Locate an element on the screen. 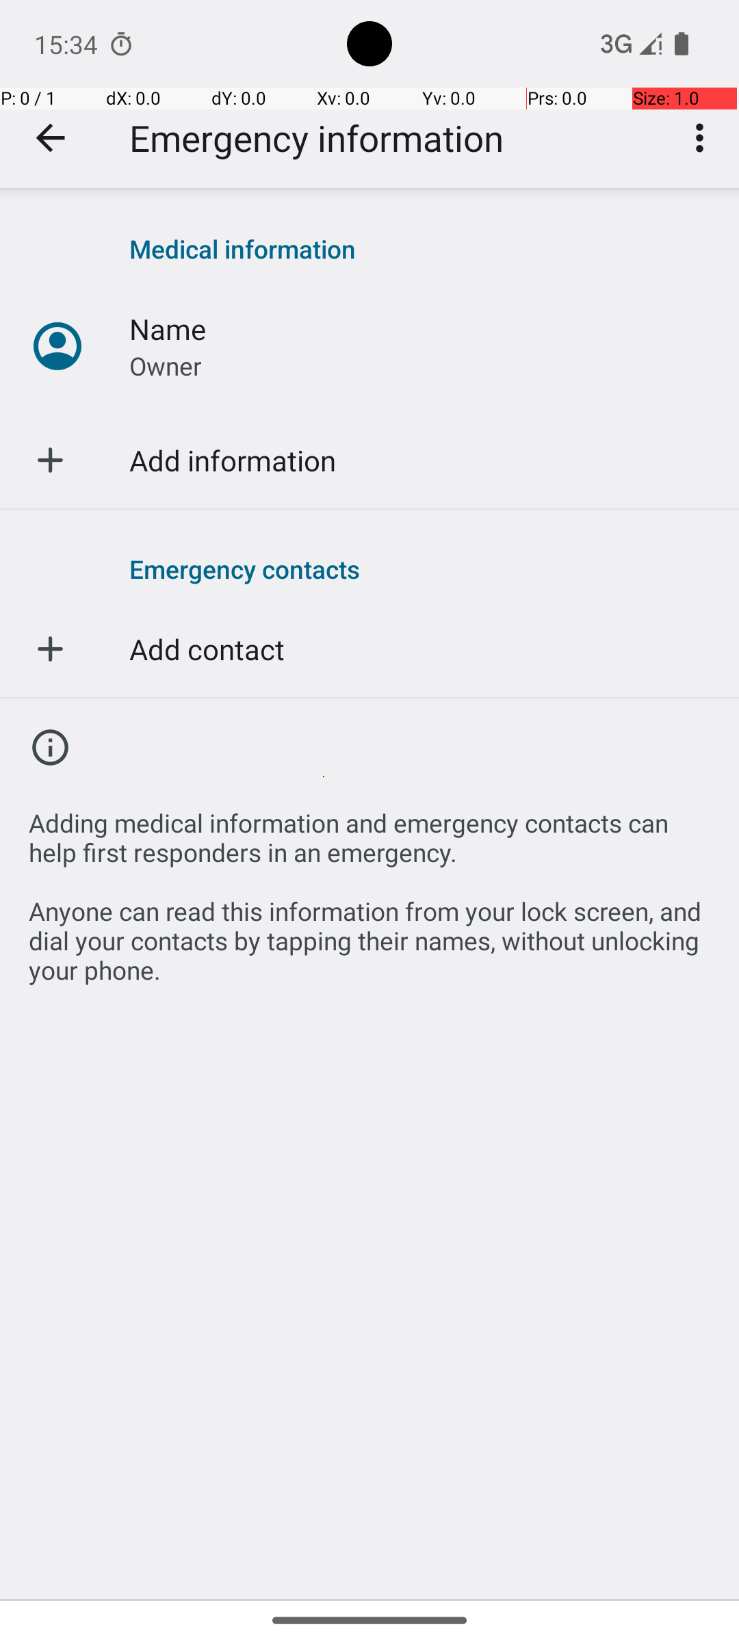  Medical information is located at coordinates (420, 249).